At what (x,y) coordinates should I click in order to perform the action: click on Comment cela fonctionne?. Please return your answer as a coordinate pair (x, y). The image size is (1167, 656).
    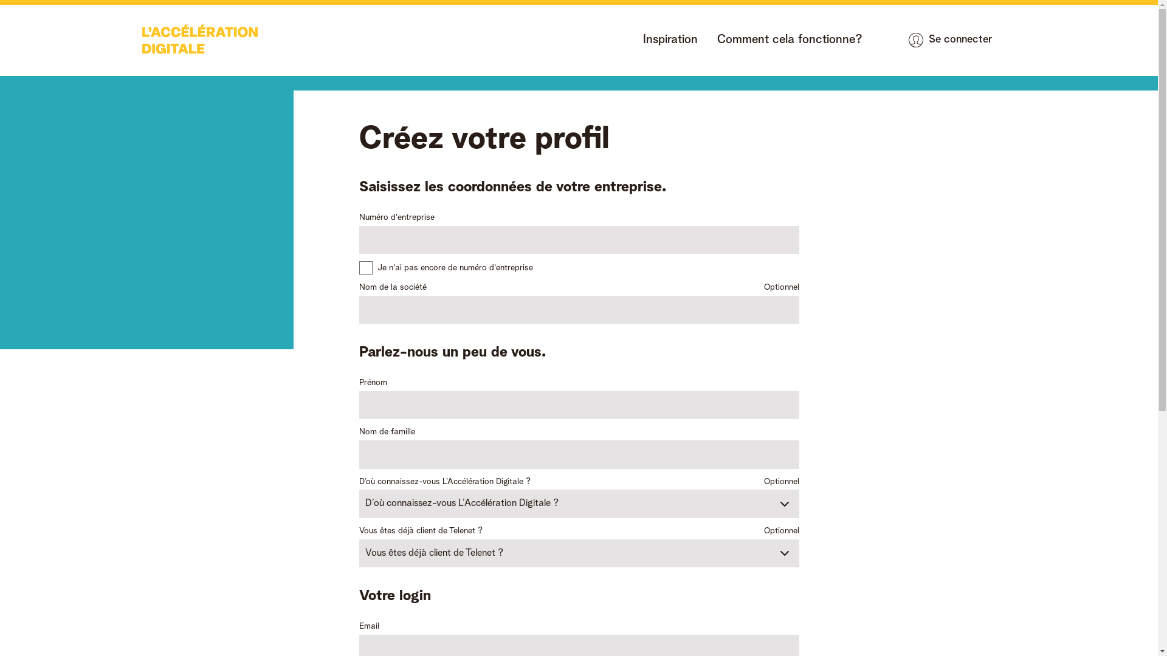
    Looking at the image, I should click on (790, 40).